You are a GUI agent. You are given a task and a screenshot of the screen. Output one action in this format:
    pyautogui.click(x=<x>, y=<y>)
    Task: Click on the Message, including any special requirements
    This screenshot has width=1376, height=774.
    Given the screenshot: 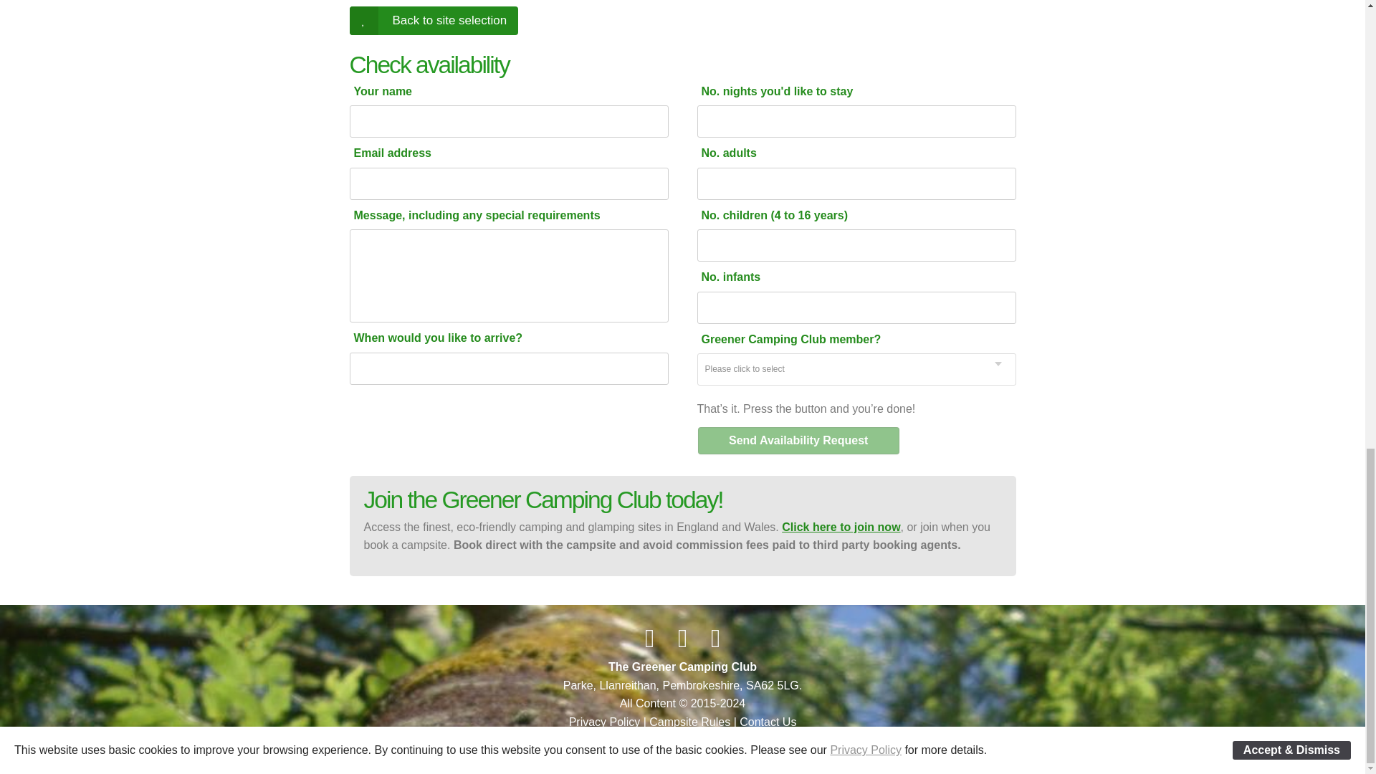 What is the action you would take?
    pyautogui.click(x=499, y=215)
    